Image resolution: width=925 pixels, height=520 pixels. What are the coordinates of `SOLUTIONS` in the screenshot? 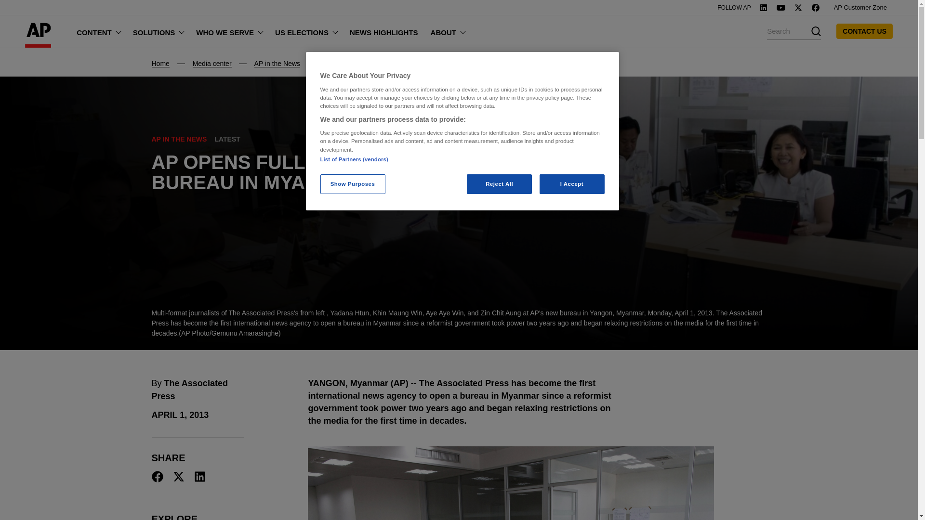 It's located at (159, 31).